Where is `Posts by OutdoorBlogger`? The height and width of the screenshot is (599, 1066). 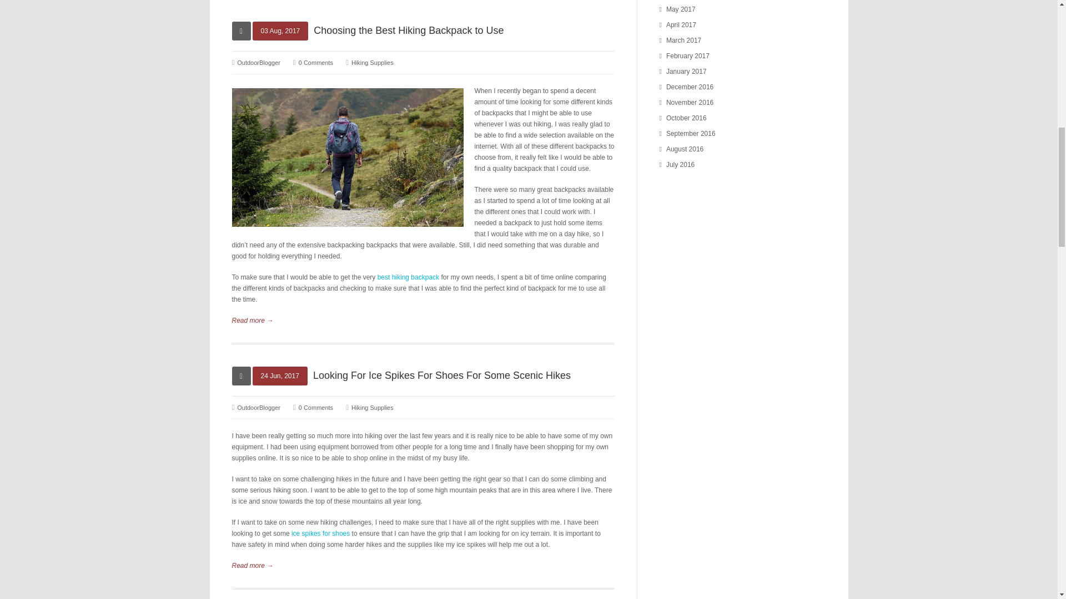 Posts by OutdoorBlogger is located at coordinates (258, 62).